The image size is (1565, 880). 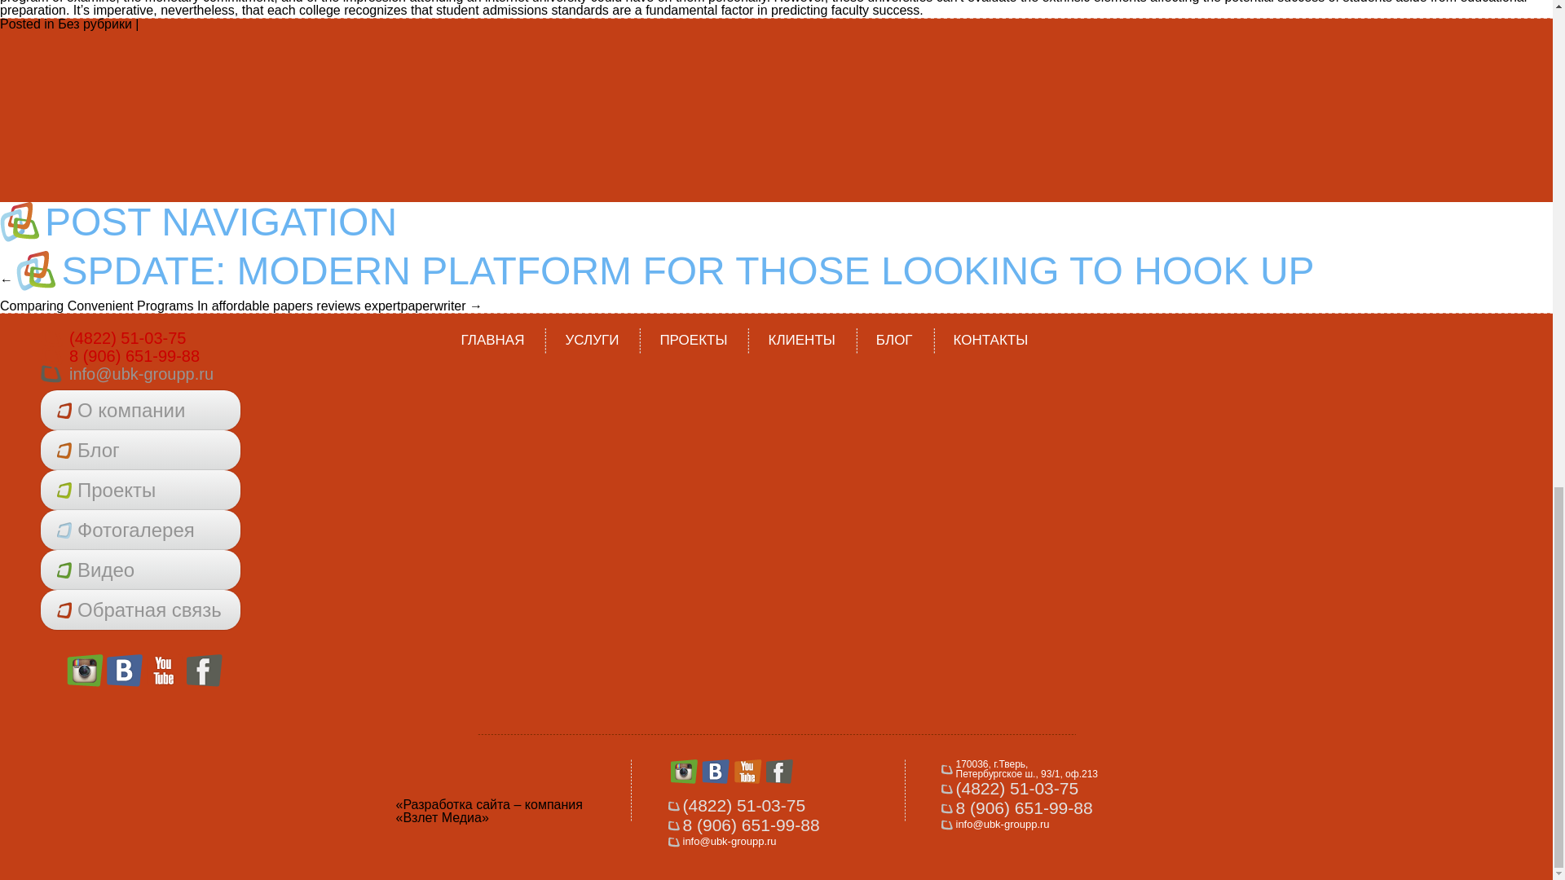 What do you see at coordinates (165, 671) in the screenshot?
I see `youtube` at bounding box center [165, 671].